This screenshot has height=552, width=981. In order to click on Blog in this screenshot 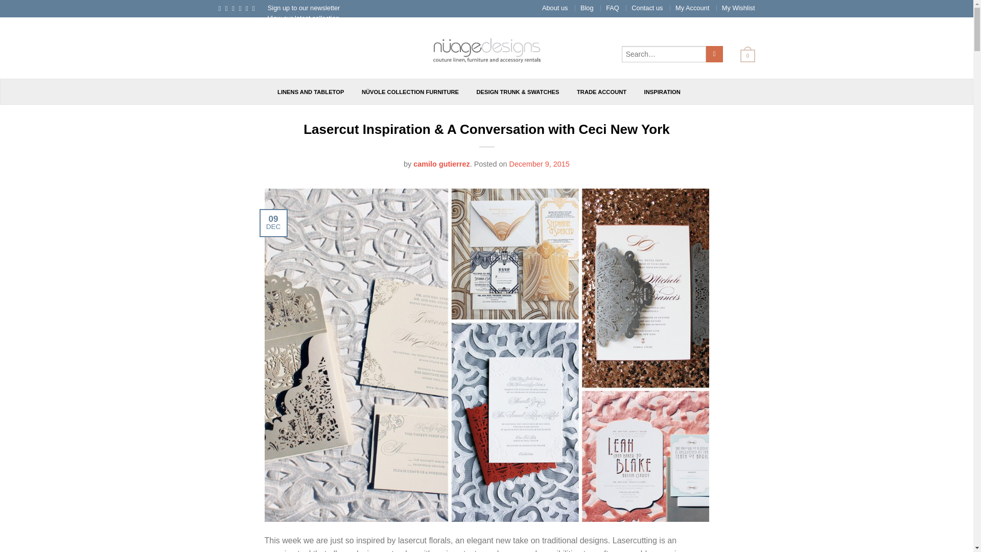, I will do `click(587, 7)`.